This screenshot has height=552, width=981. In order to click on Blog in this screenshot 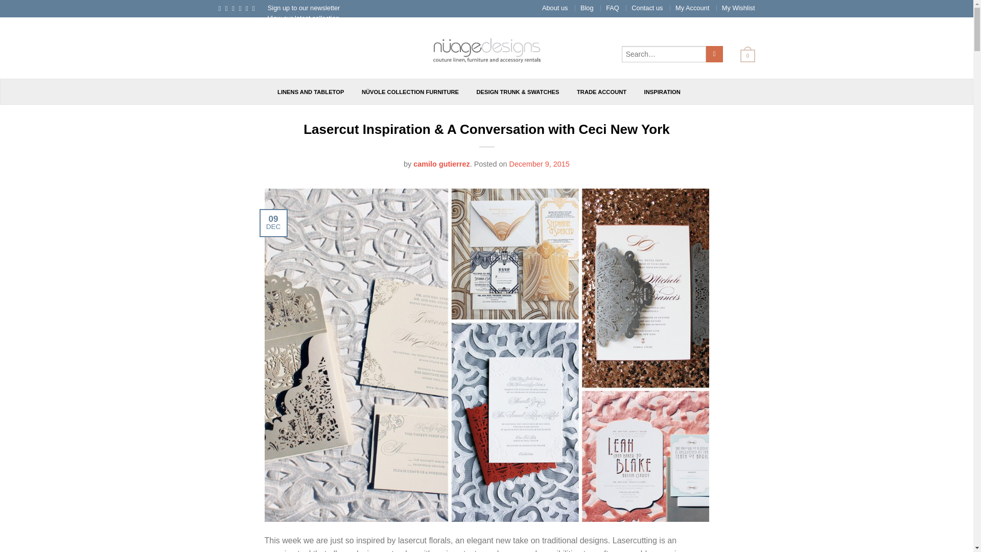, I will do `click(587, 7)`.